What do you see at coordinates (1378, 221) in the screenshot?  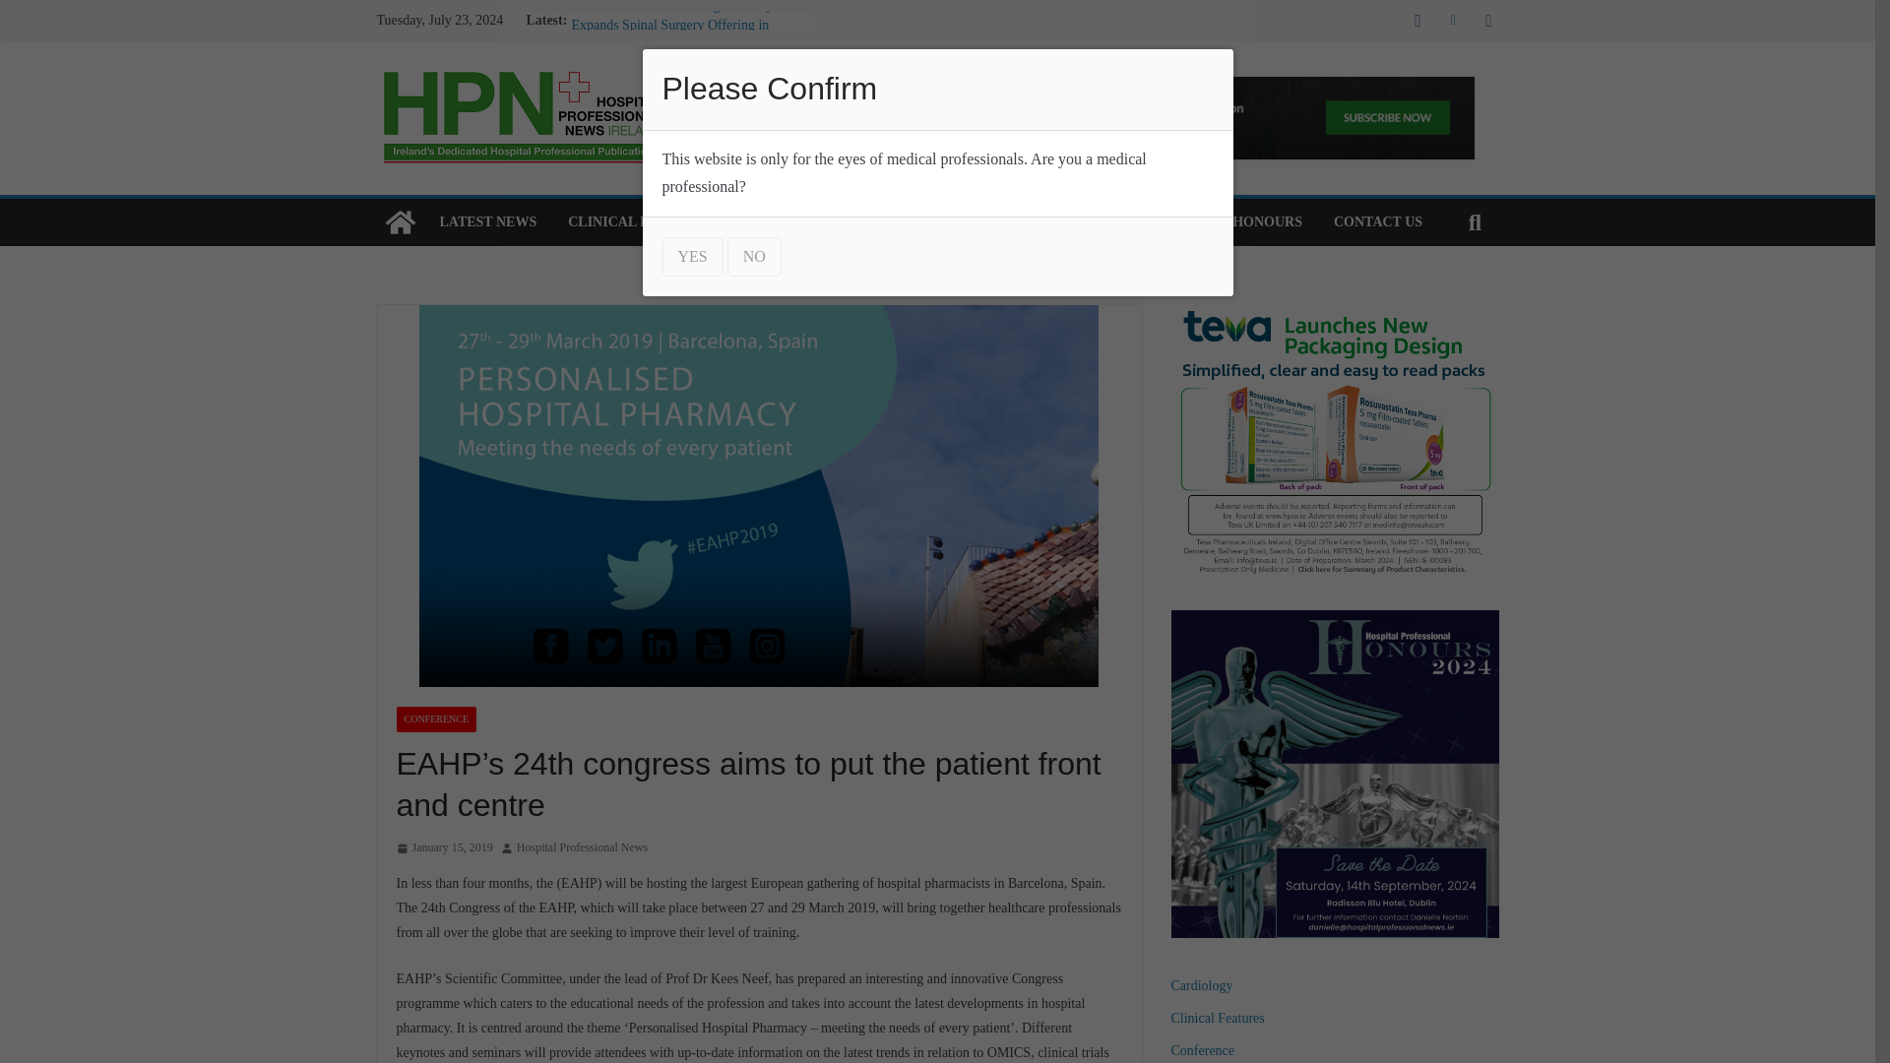 I see `CONTACT US` at bounding box center [1378, 221].